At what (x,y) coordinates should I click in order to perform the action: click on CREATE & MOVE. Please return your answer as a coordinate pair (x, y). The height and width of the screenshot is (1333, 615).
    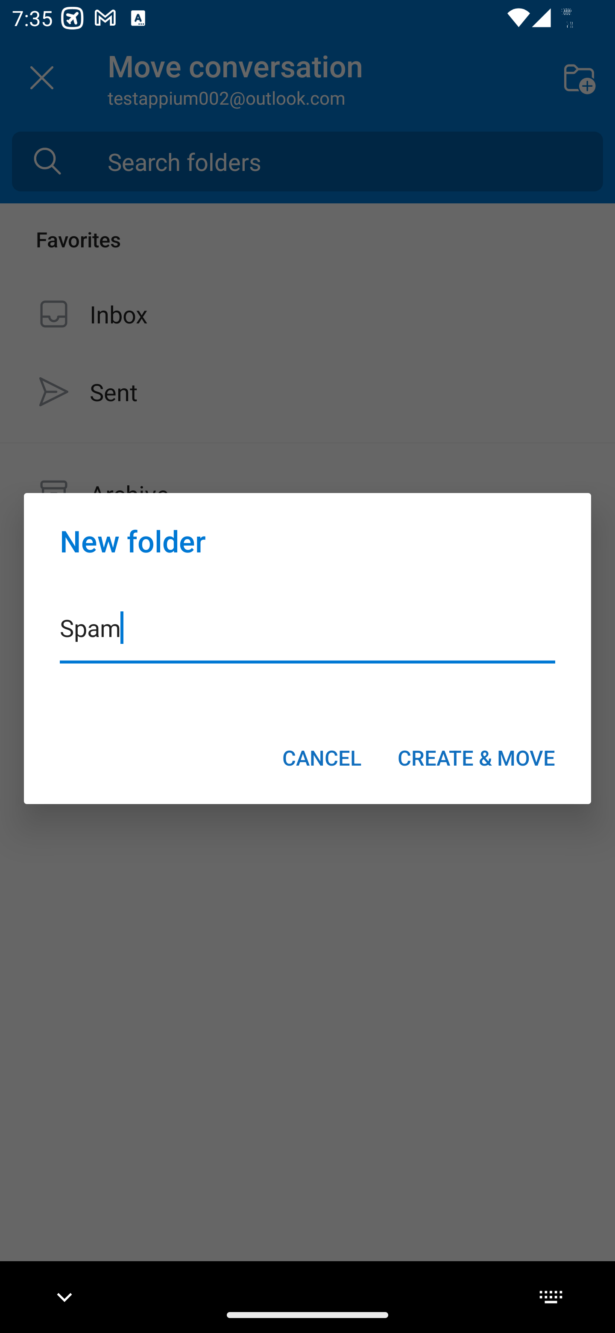
    Looking at the image, I should click on (476, 758).